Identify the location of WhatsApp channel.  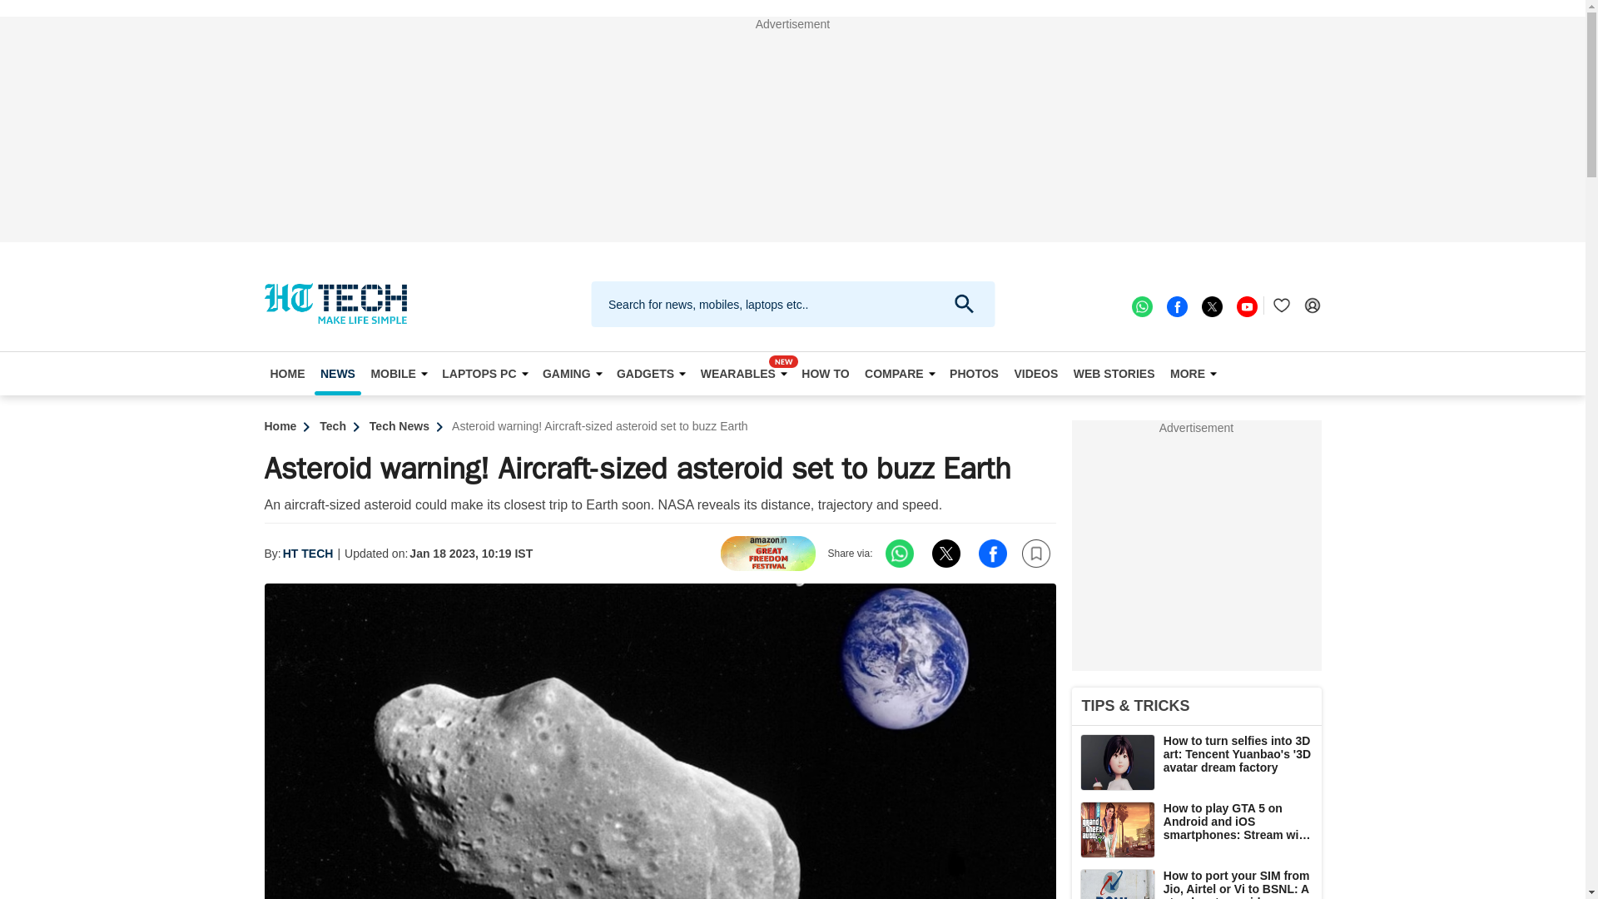
(1140, 305).